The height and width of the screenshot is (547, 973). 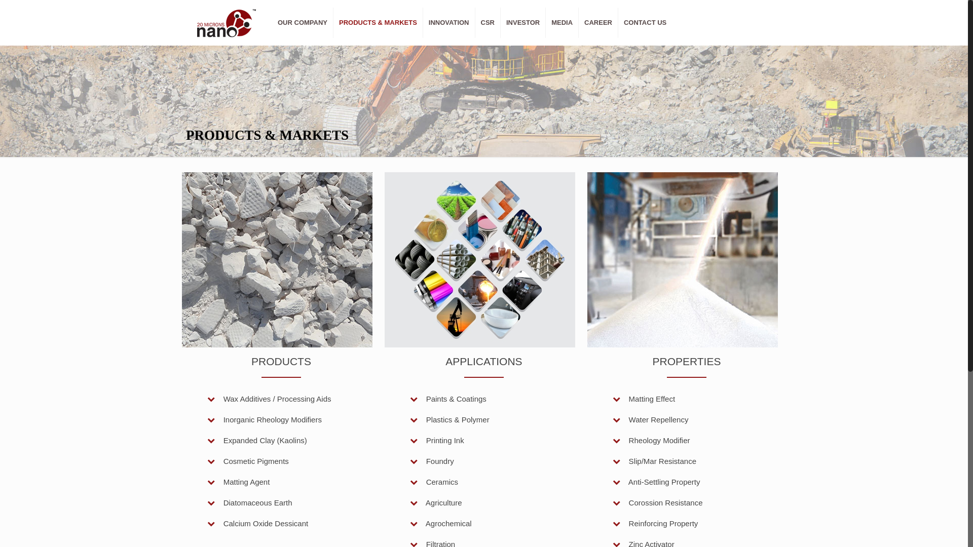 I want to click on     Matting Agent, so click(x=238, y=482).